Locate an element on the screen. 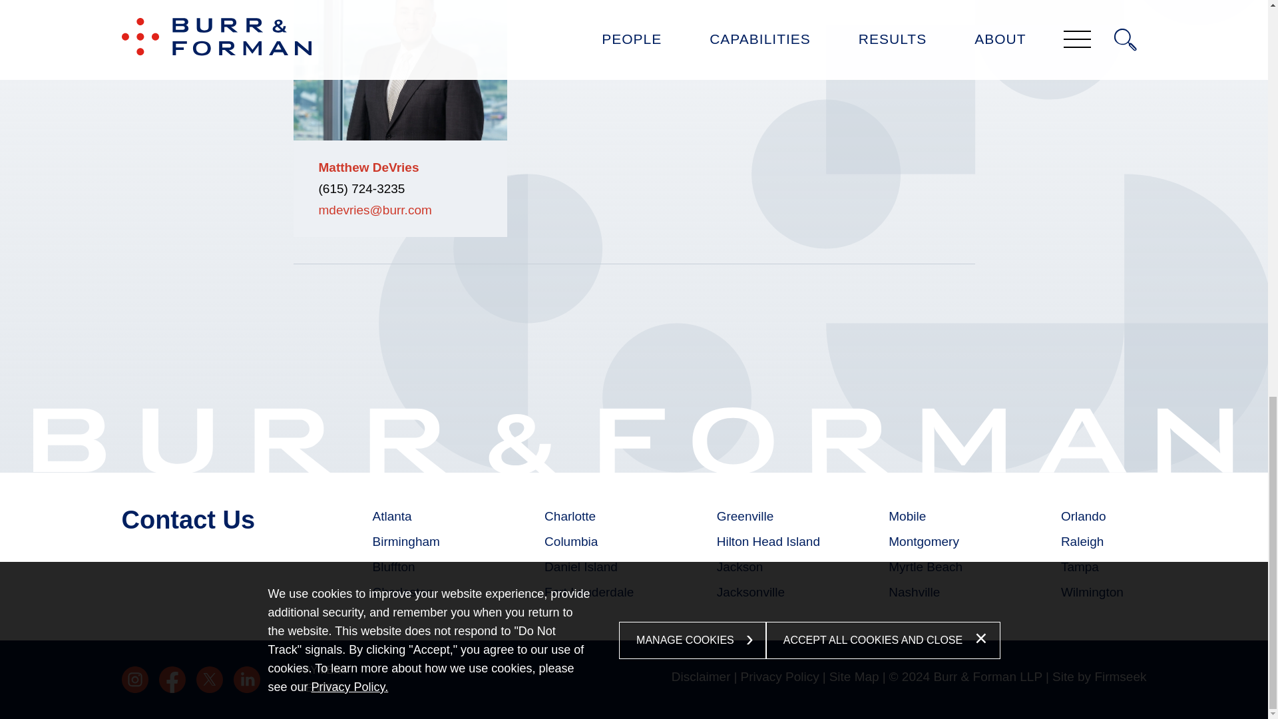 This screenshot has height=719, width=1278. Linkedin is located at coordinates (246, 680).